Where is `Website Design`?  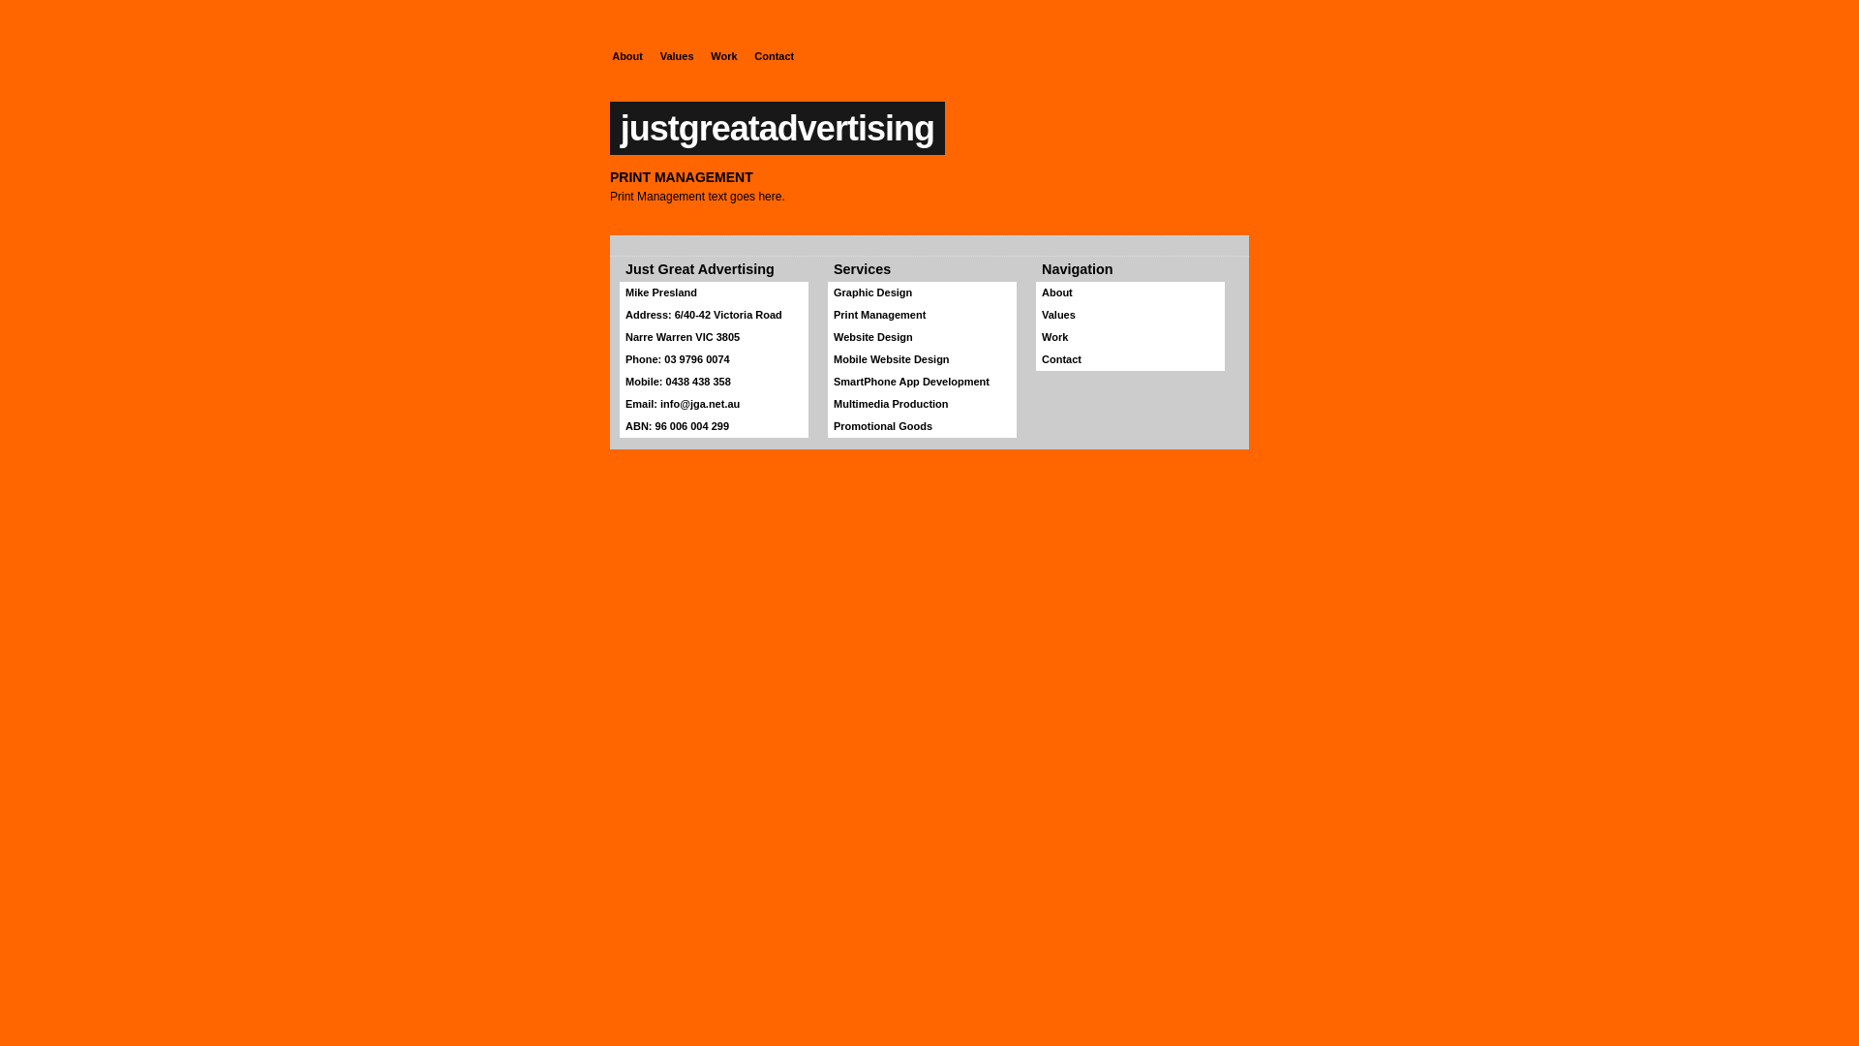 Website Design is located at coordinates (922, 337).